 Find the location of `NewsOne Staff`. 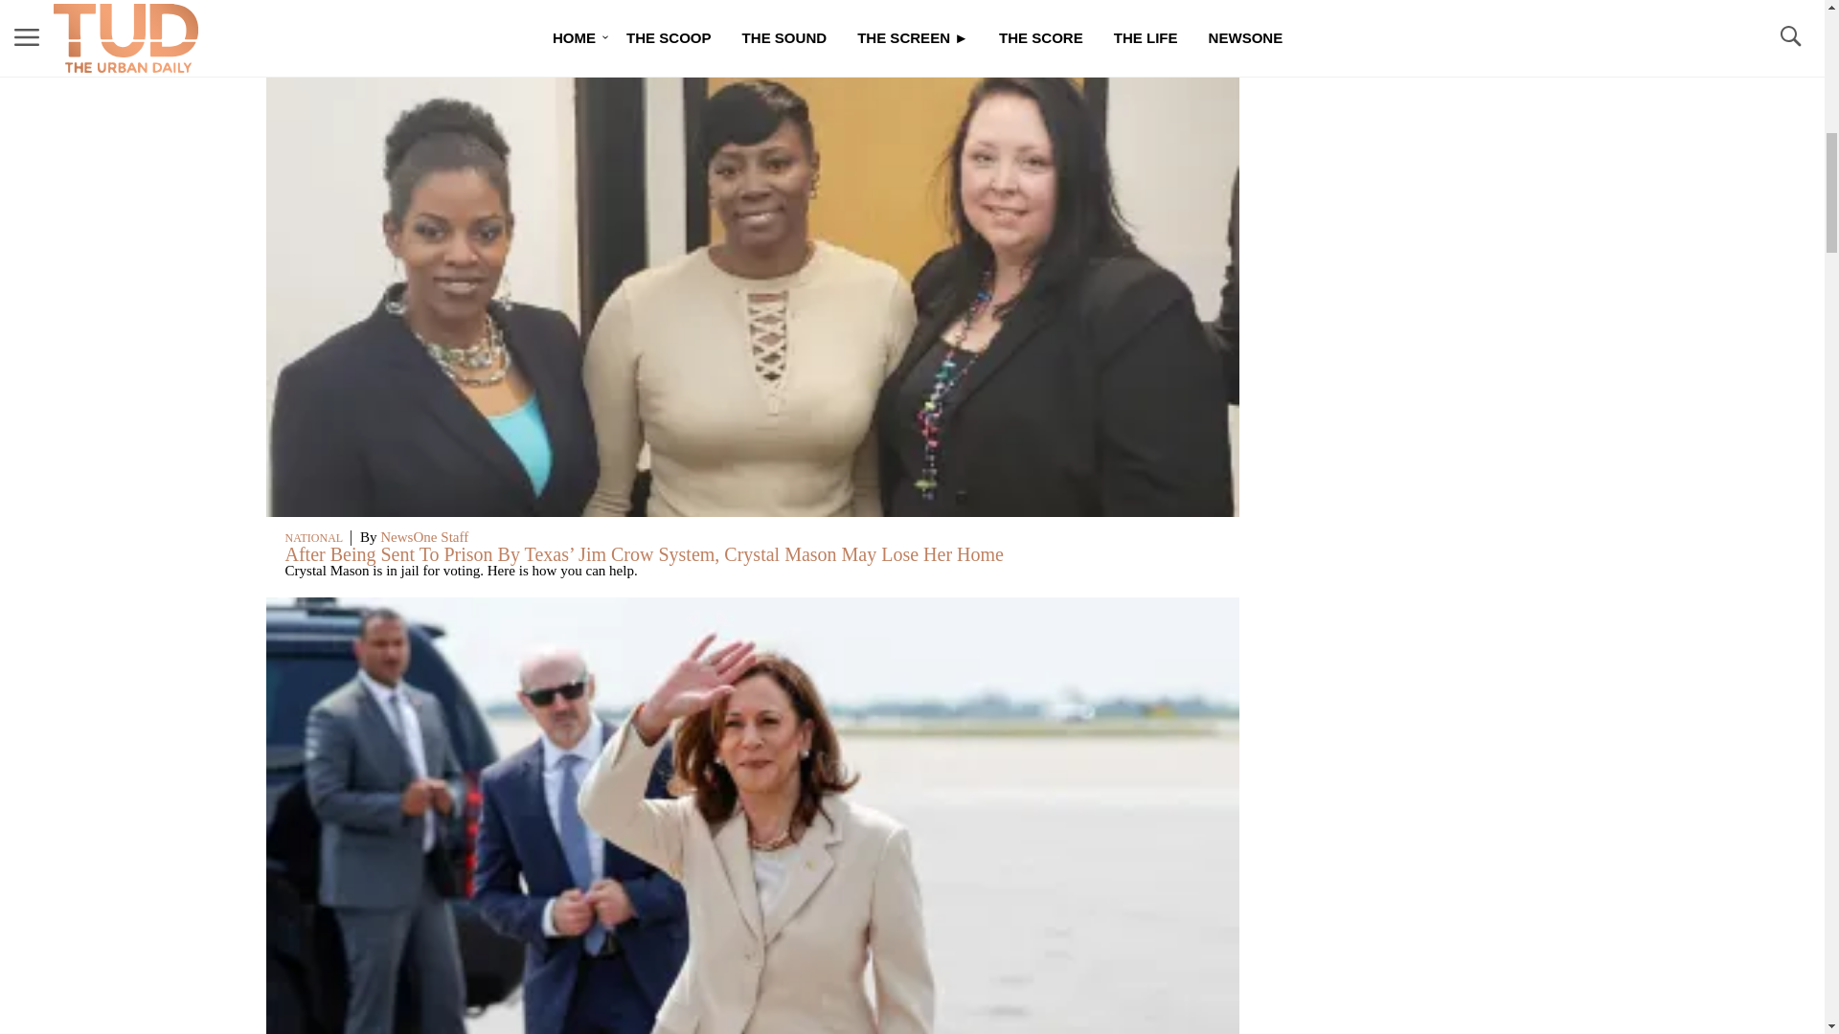

NewsOne Staff is located at coordinates (424, 536).